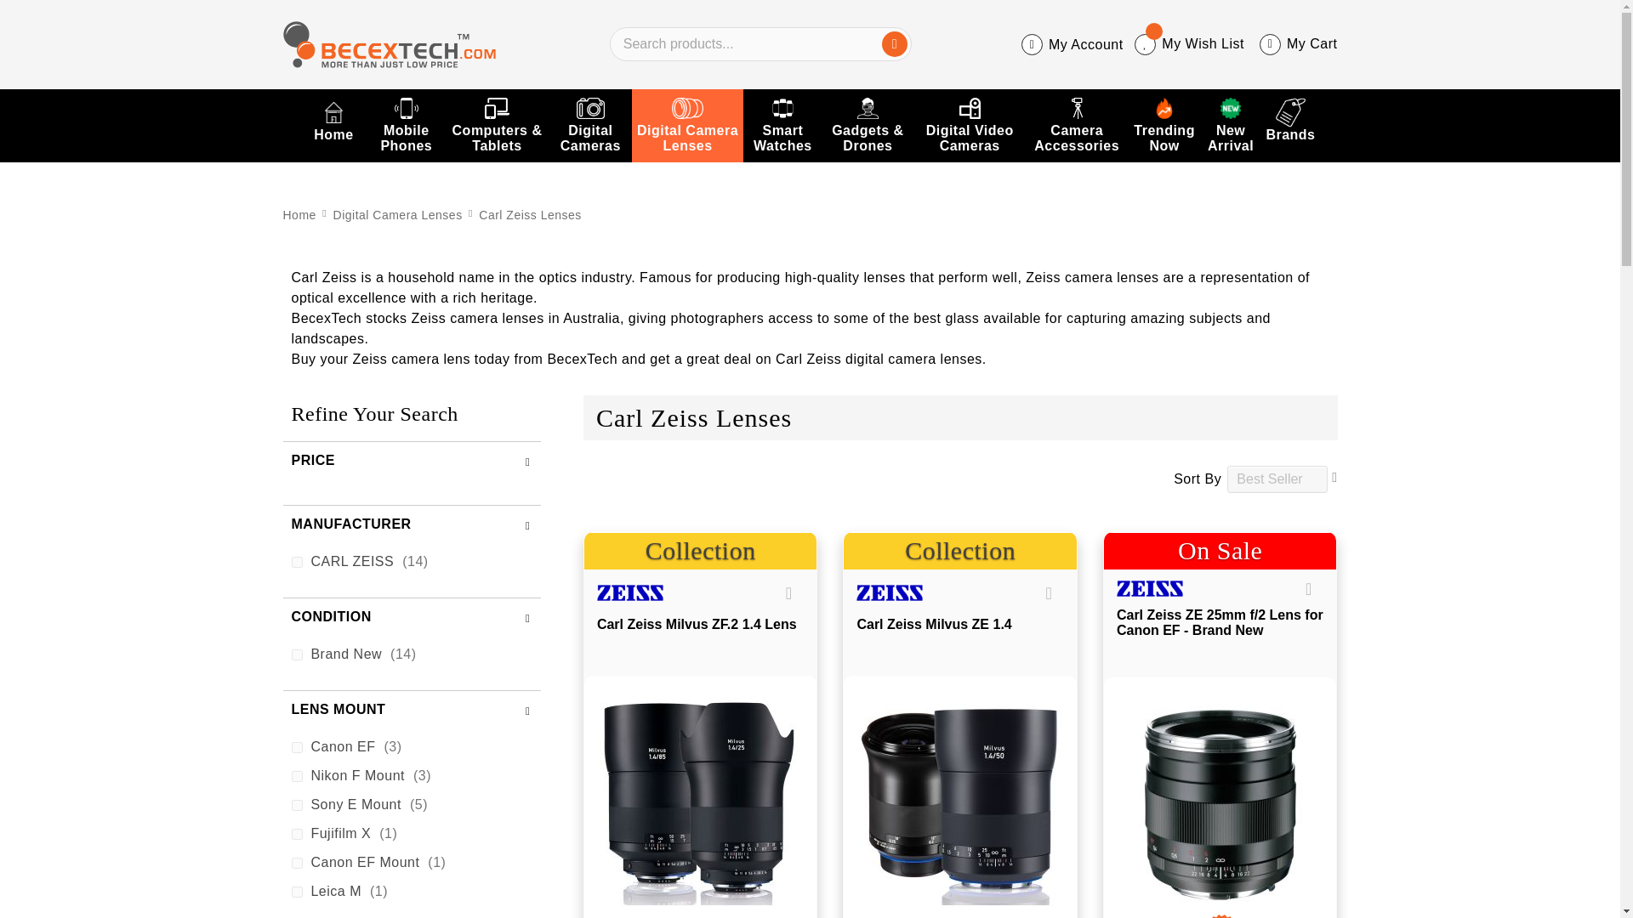 The width and height of the screenshot is (1633, 918). Describe the element at coordinates (296, 862) in the screenshot. I see `on` at that location.